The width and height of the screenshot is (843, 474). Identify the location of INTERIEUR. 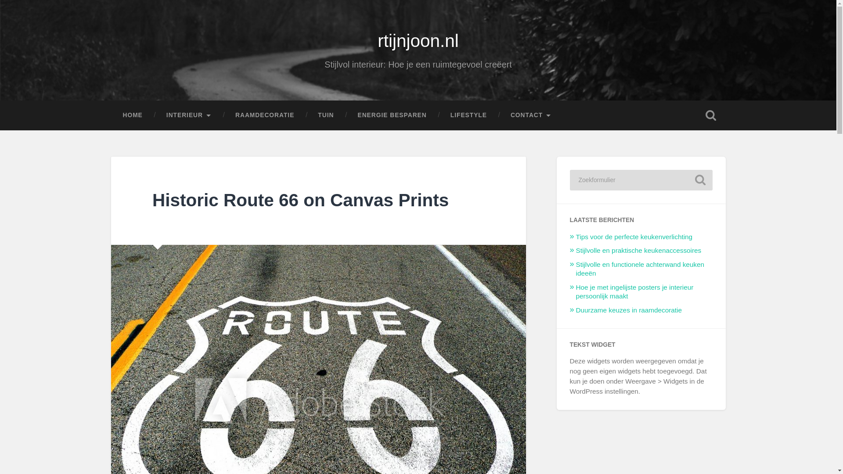
(189, 115).